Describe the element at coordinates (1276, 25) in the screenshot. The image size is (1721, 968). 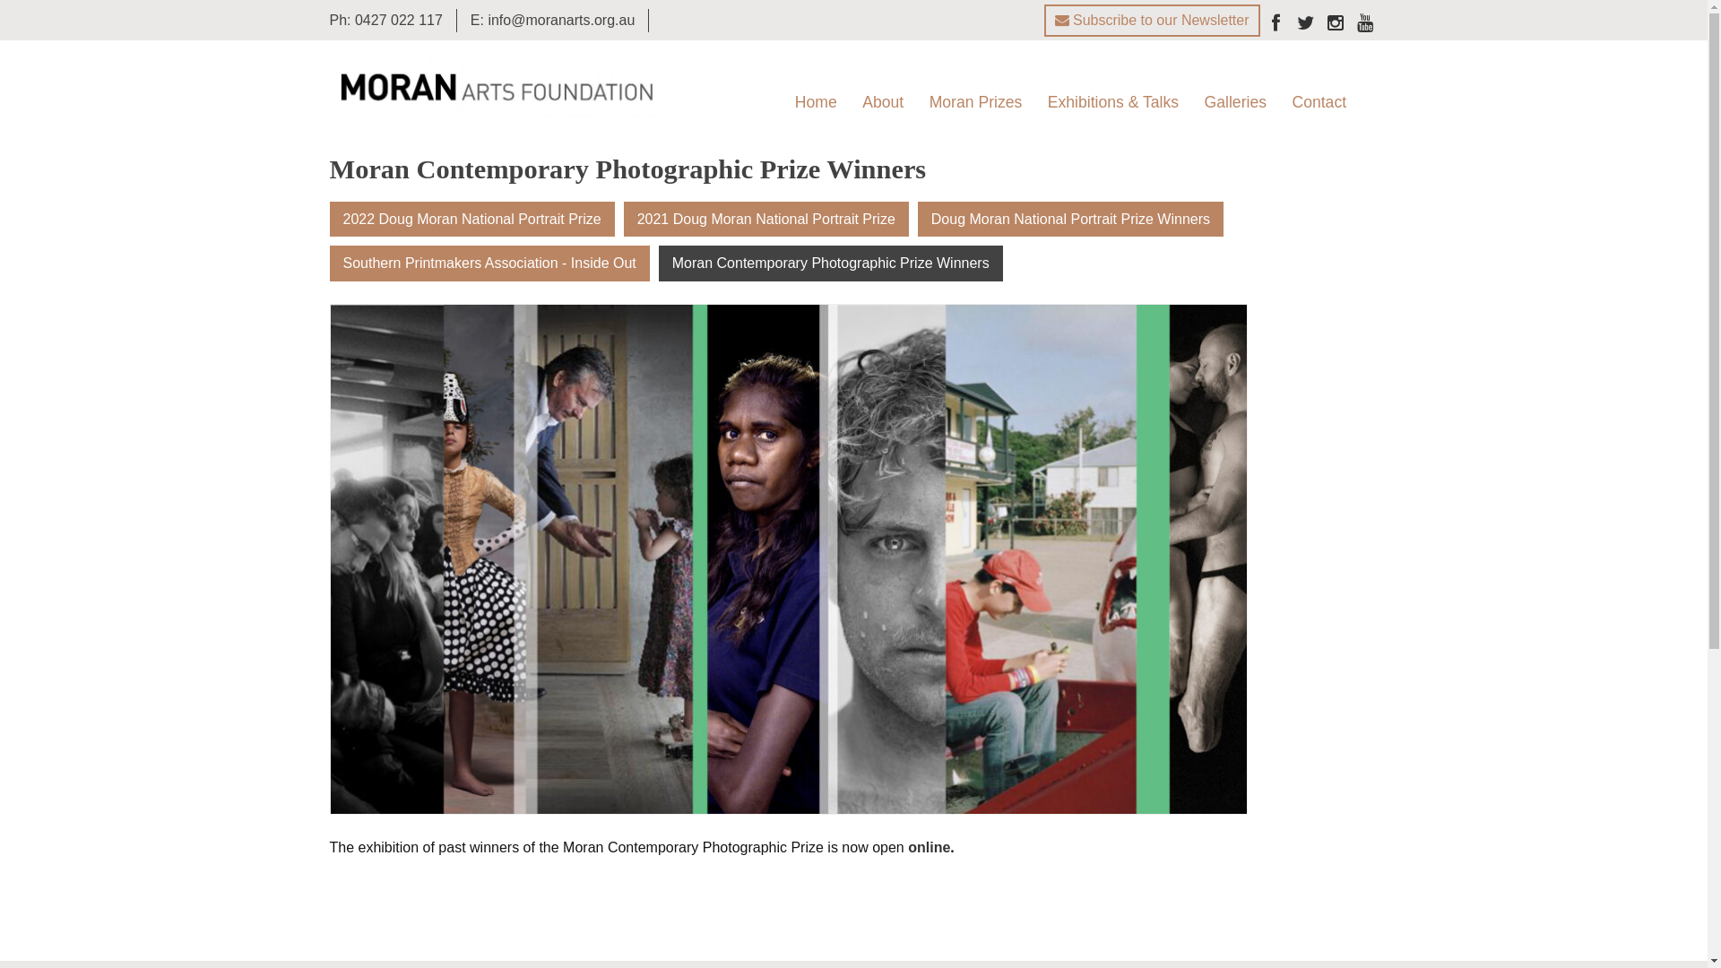
I see `Like us on Facebook` at that location.